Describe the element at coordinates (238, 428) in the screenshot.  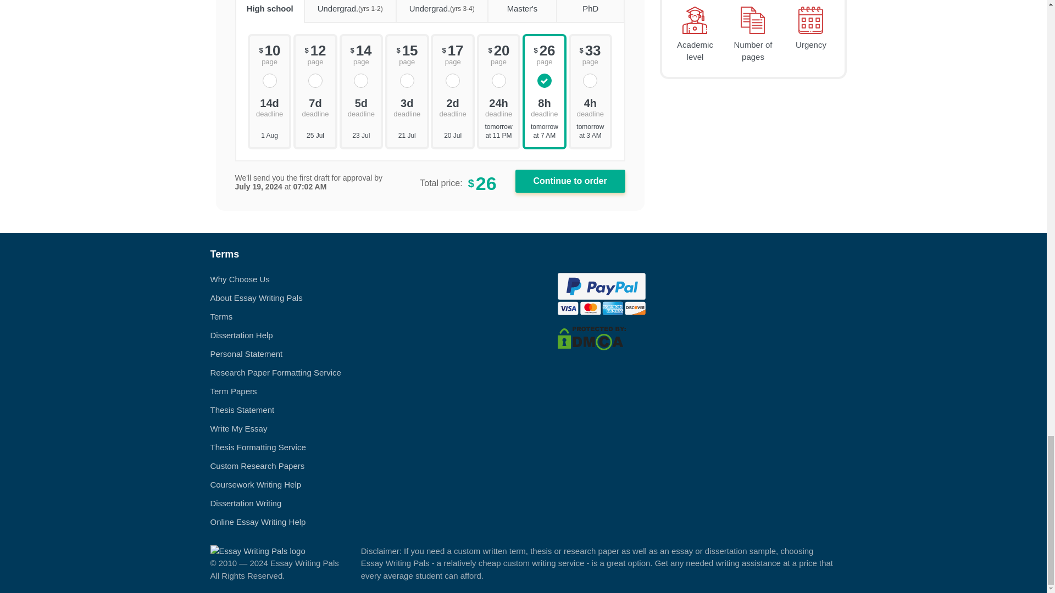
I see `Write My Essay` at that location.